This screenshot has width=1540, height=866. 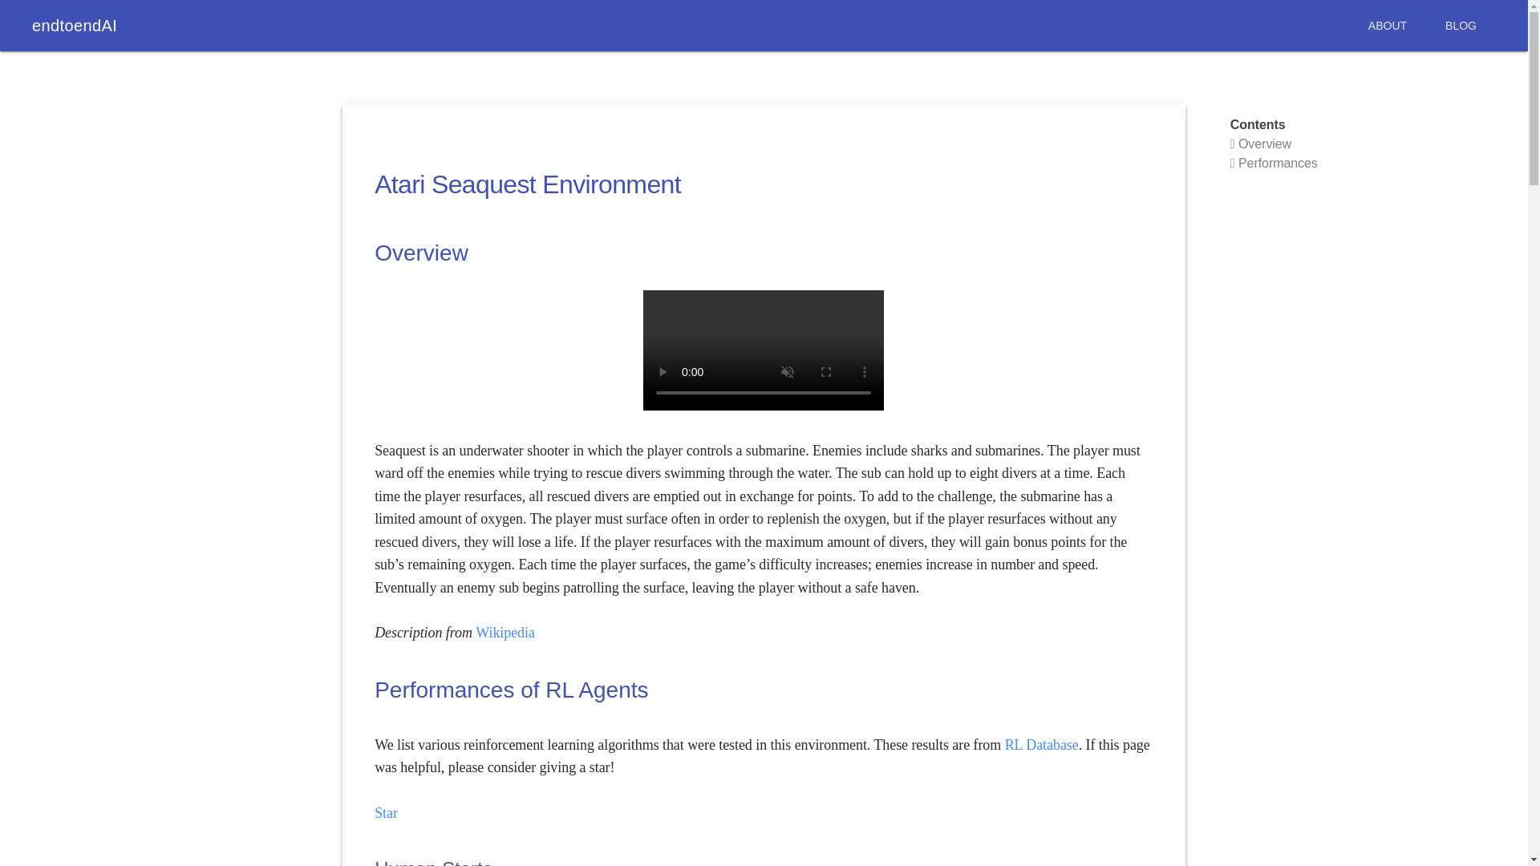 What do you see at coordinates (74, 26) in the screenshot?
I see `endtoendAI` at bounding box center [74, 26].